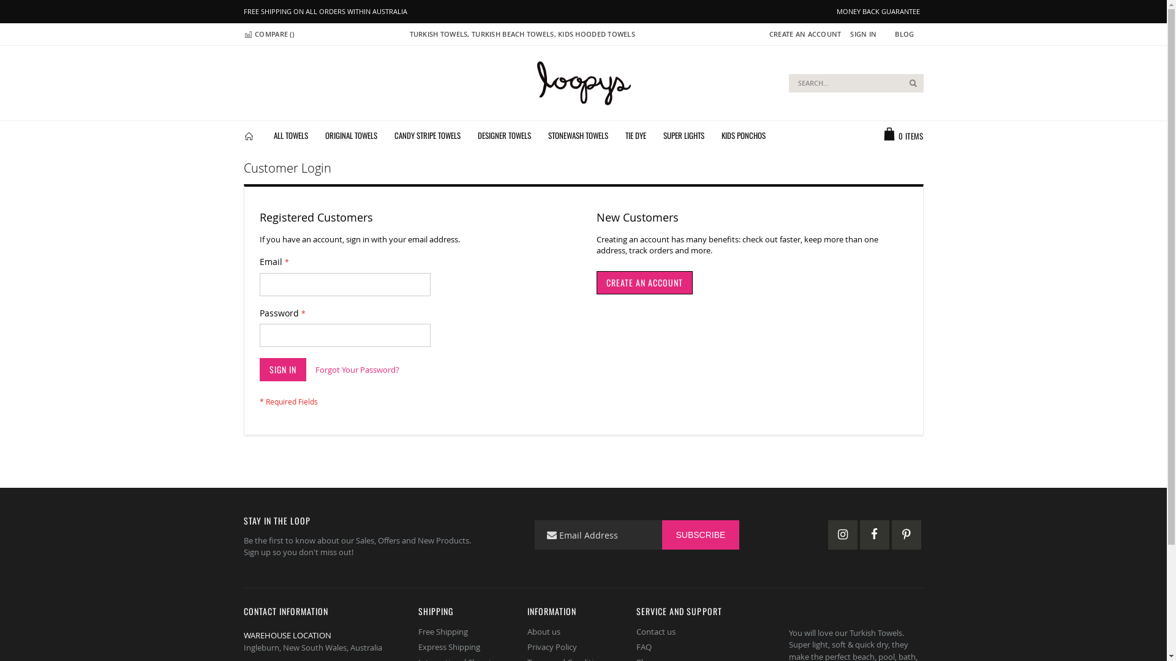 The width and height of the screenshot is (1176, 661). What do you see at coordinates (243, 29) in the screenshot?
I see `Skip to Content` at bounding box center [243, 29].